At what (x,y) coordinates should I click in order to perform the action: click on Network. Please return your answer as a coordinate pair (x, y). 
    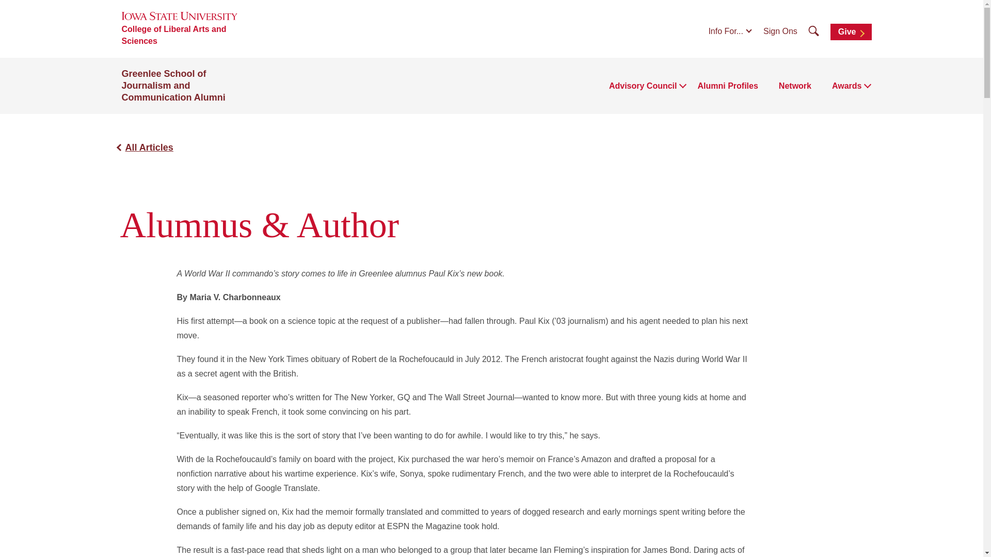
    Looking at the image, I should click on (795, 86).